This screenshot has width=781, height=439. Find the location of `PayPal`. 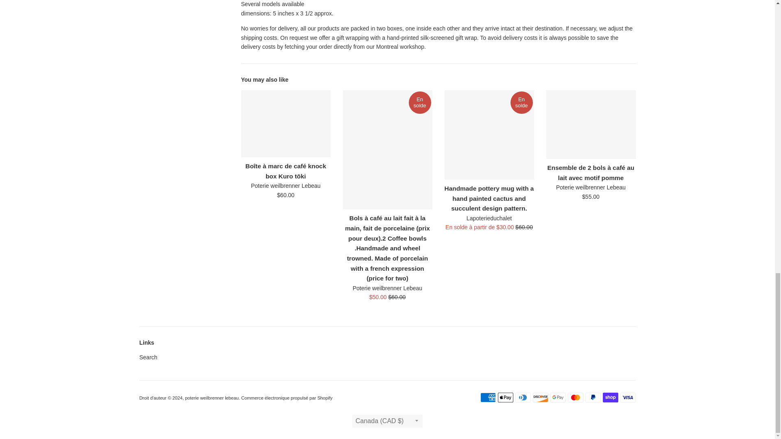

PayPal is located at coordinates (593, 398).